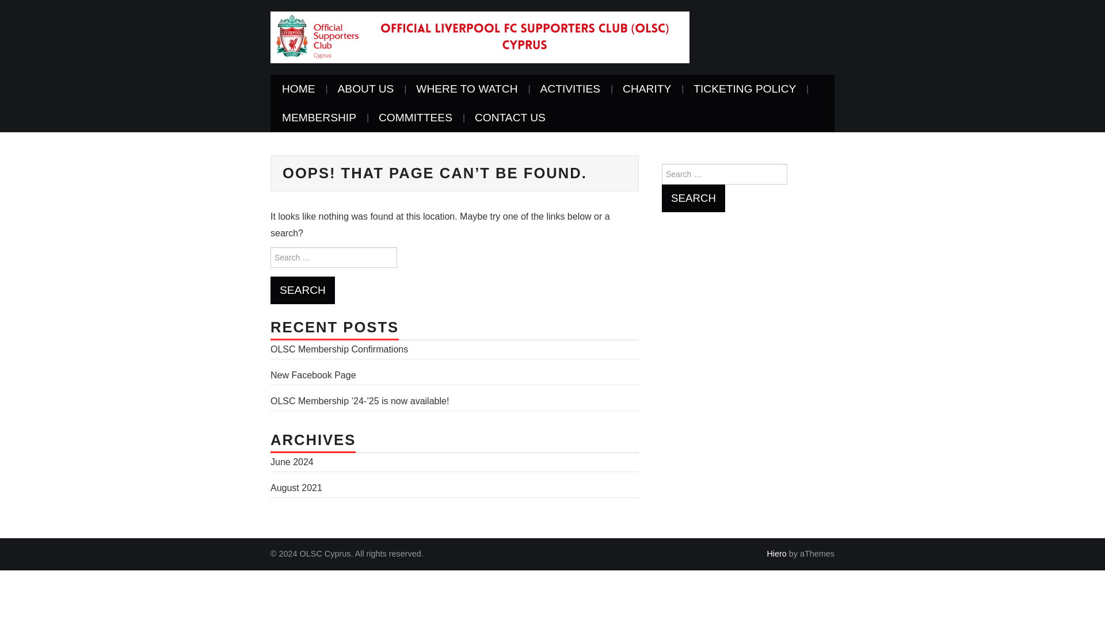  What do you see at coordinates (339, 349) in the screenshot?
I see `OLSC Membership Confirmations` at bounding box center [339, 349].